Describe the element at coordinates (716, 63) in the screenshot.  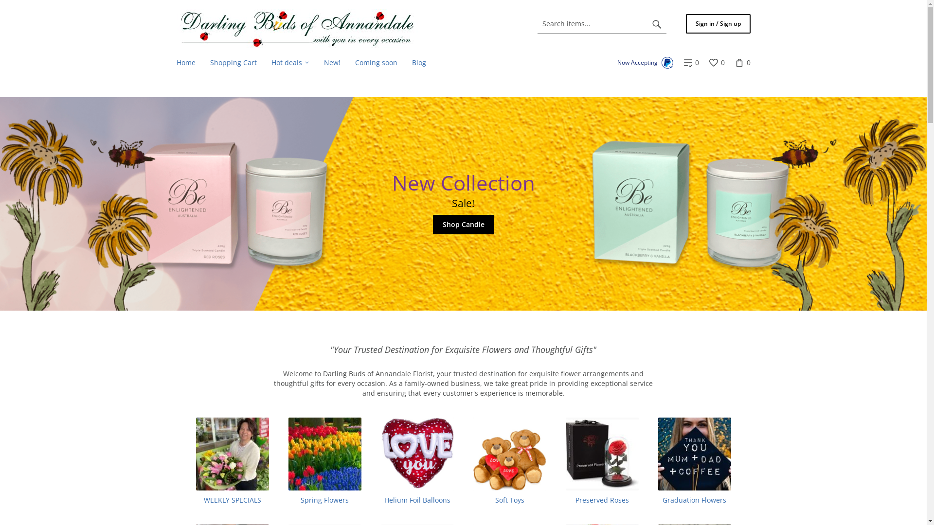
I see `0` at that location.